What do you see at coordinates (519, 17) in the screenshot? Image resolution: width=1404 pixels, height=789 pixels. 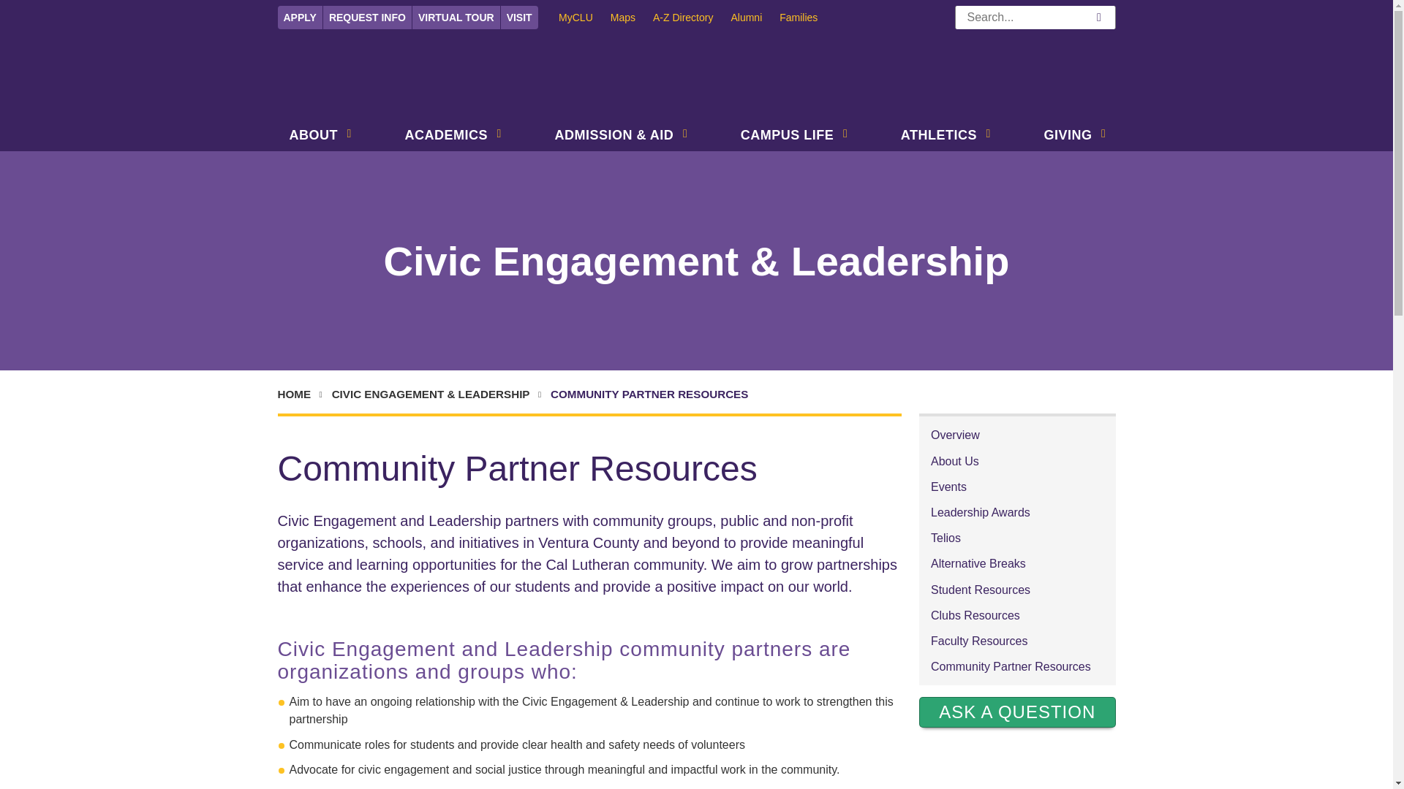 I see `VISIT` at bounding box center [519, 17].